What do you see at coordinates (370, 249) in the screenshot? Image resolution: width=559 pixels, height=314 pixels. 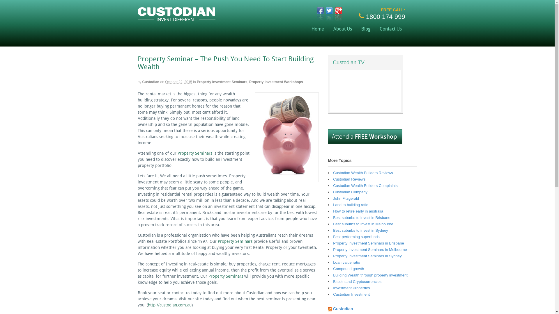 I see `Property Investment Seminars in Melbourne` at bounding box center [370, 249].